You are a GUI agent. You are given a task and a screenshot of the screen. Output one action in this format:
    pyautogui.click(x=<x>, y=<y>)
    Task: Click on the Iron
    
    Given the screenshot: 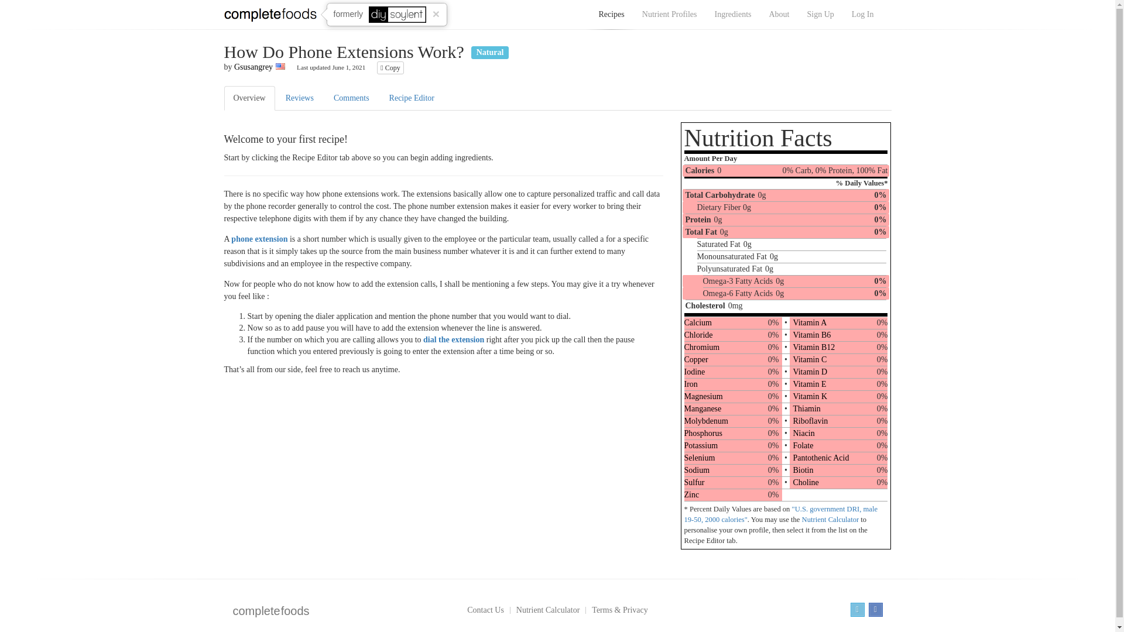 What is the action you would take?
    pyautogui.click(x=690, y=384)
    